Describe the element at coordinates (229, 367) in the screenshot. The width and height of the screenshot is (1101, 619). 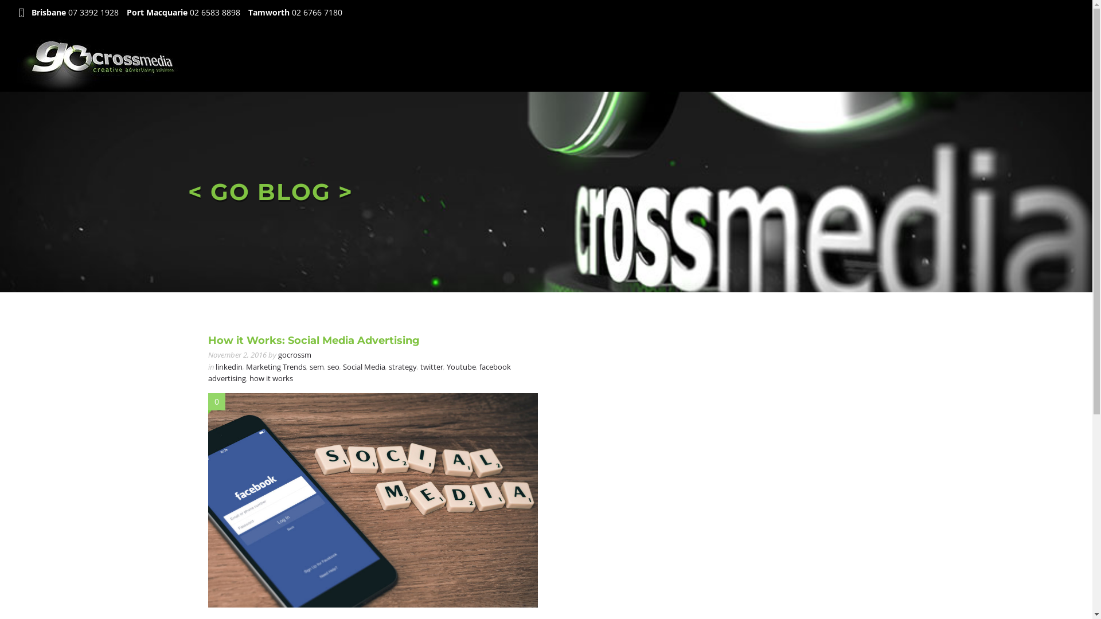
I see `linkedin` at that location.